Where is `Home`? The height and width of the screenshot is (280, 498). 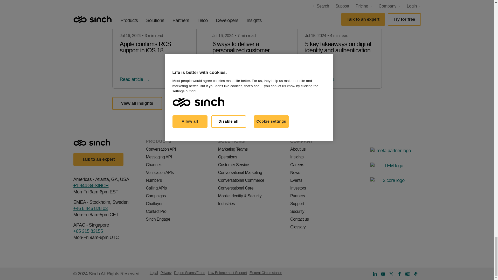
Home is located at coordinates (92, 143).